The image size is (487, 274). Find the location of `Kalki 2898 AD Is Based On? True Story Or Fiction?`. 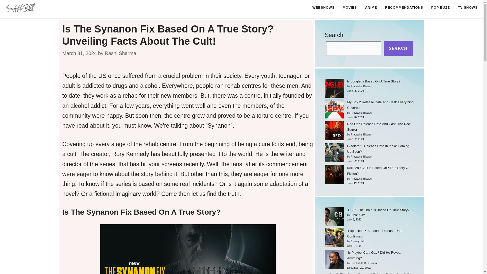

Kalki 2898 AD Is Based On? True Story Or Fiction? is located at coordinates (378, 170).